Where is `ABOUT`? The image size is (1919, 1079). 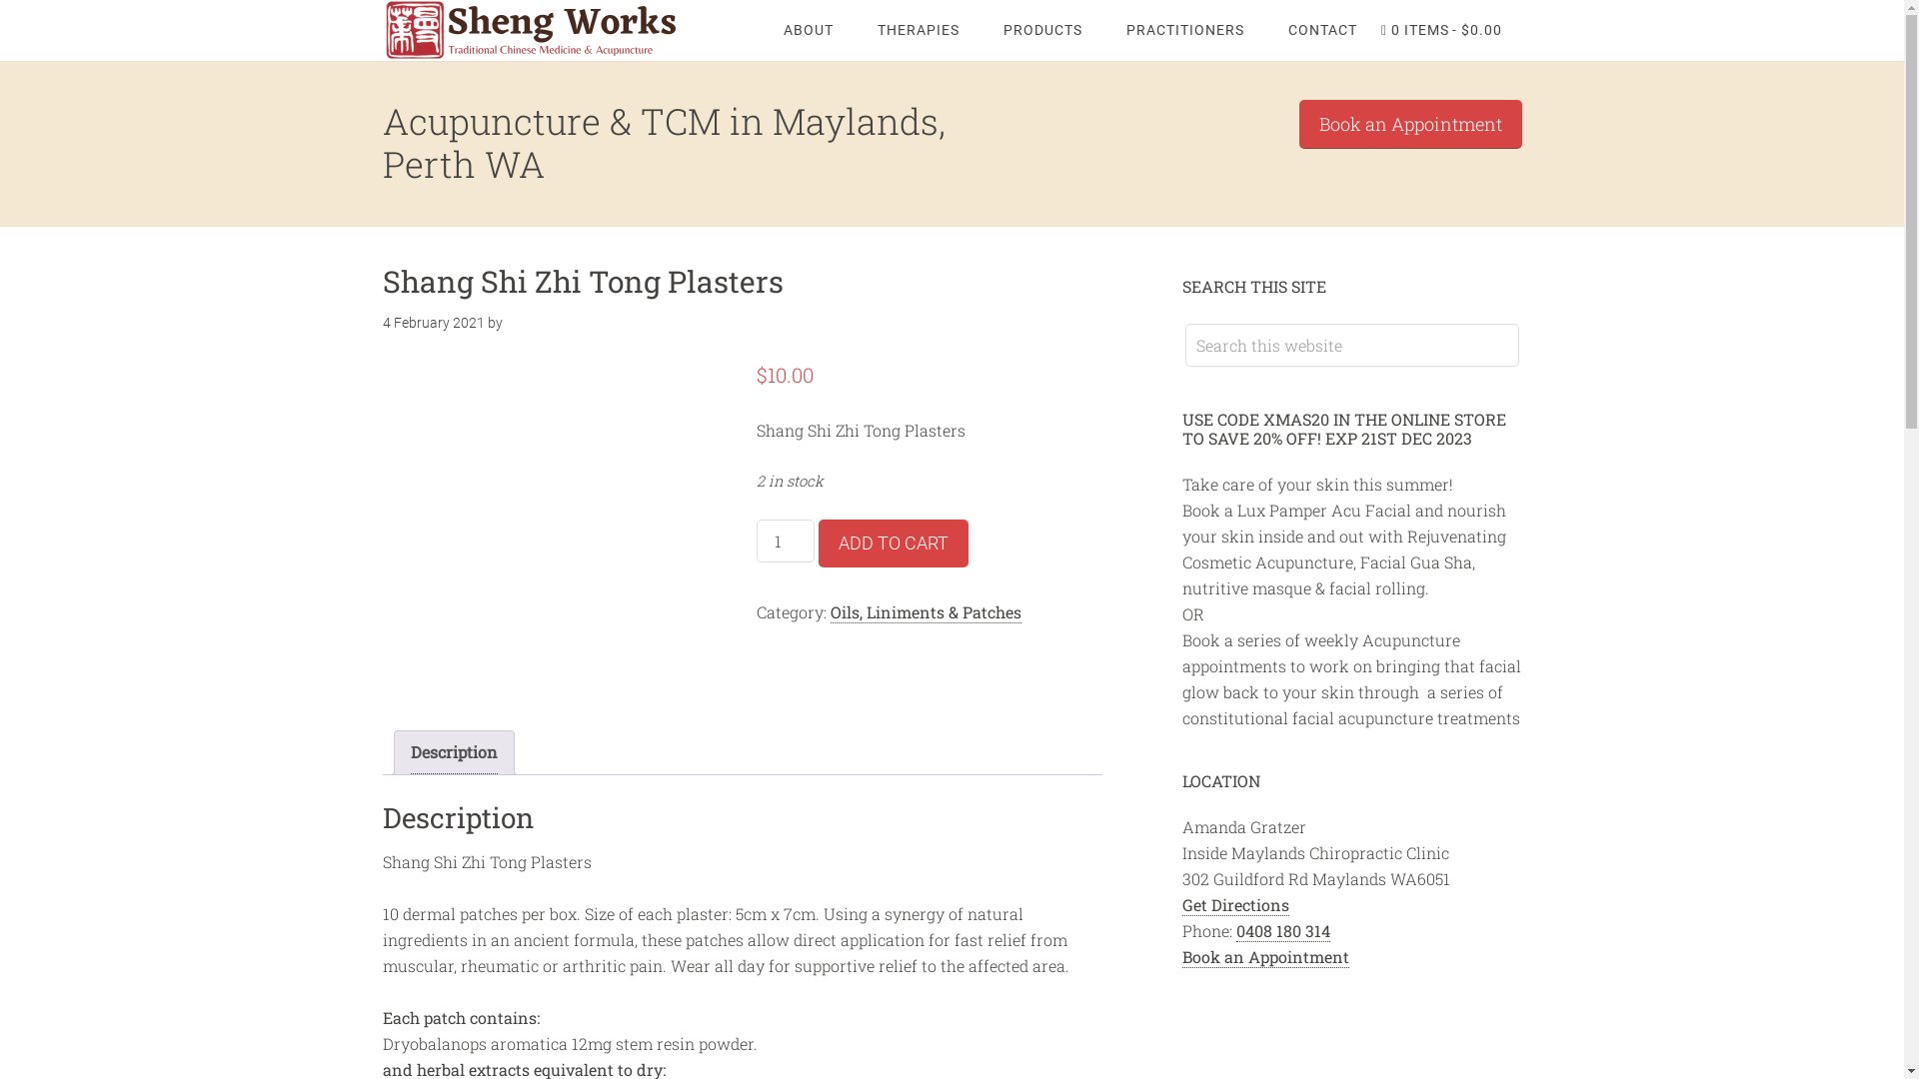
ABOUT is located at coordinates (809, 30).